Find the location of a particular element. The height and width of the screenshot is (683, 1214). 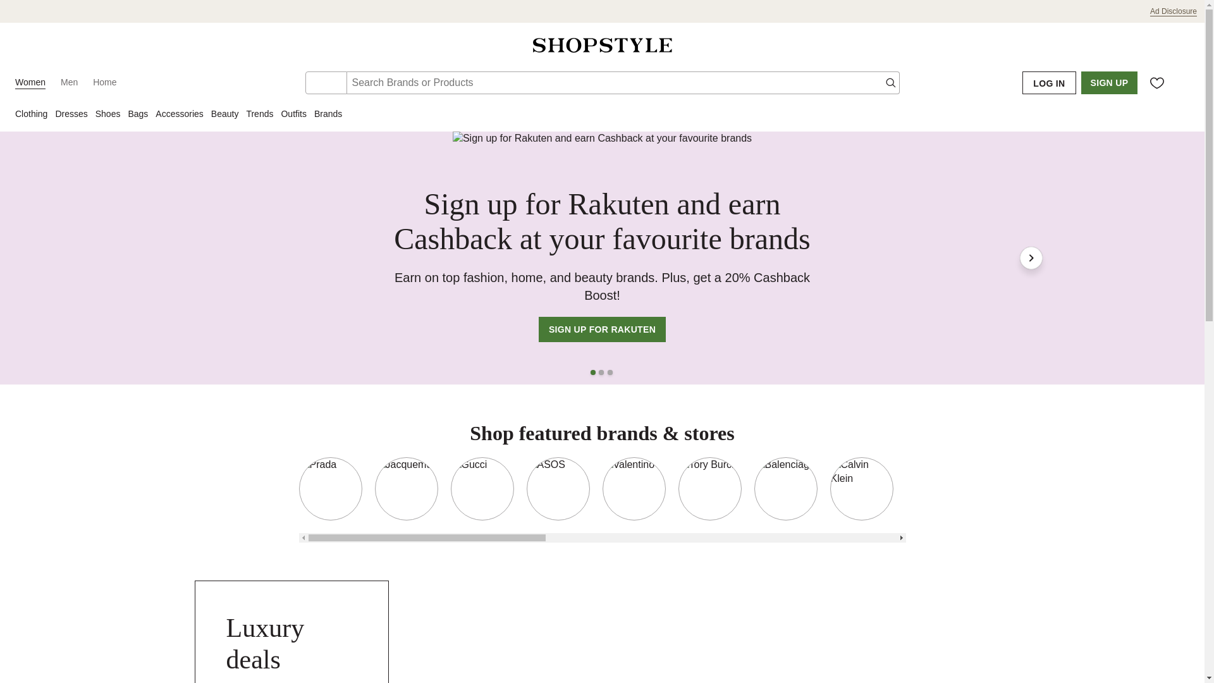

Women is located at coordinates (30, 82).